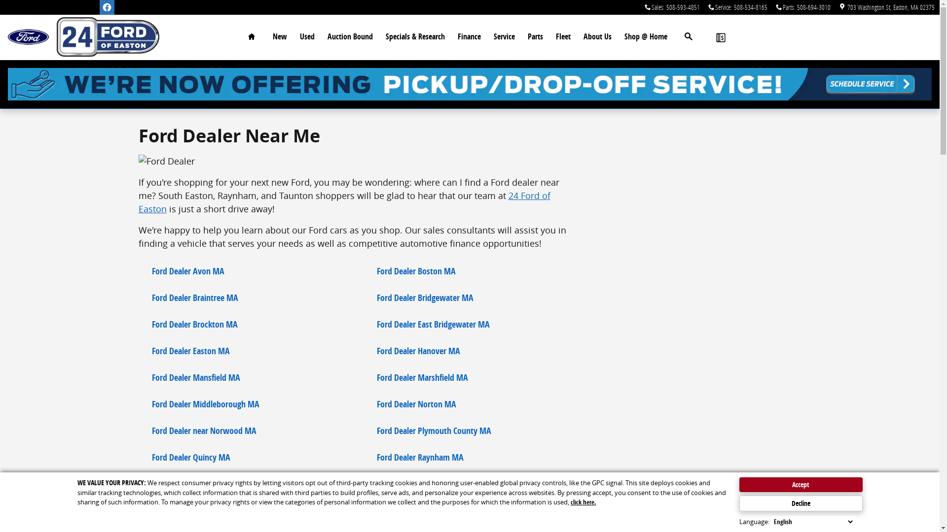 The image size is (947, 532). Describe the element at coordinates (187, 271) in the screenshot. I see `Ford Dealer Avon MA` at that location.